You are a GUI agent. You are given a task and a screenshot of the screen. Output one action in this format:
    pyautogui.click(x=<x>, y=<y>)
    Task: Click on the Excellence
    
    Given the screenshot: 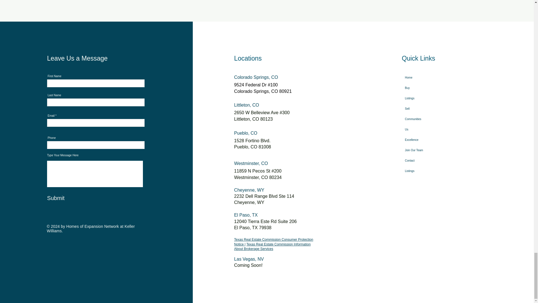 What is the action you would take?
    pyautogui.click(x=421, y=140)
    